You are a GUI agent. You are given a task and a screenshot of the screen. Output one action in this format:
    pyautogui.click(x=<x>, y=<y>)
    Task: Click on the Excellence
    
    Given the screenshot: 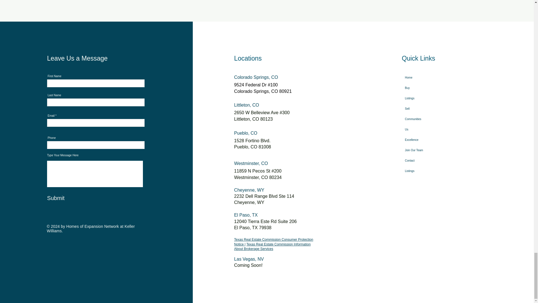 What is the action you would take?
    pyautogui.click(x=421, y=140)
    